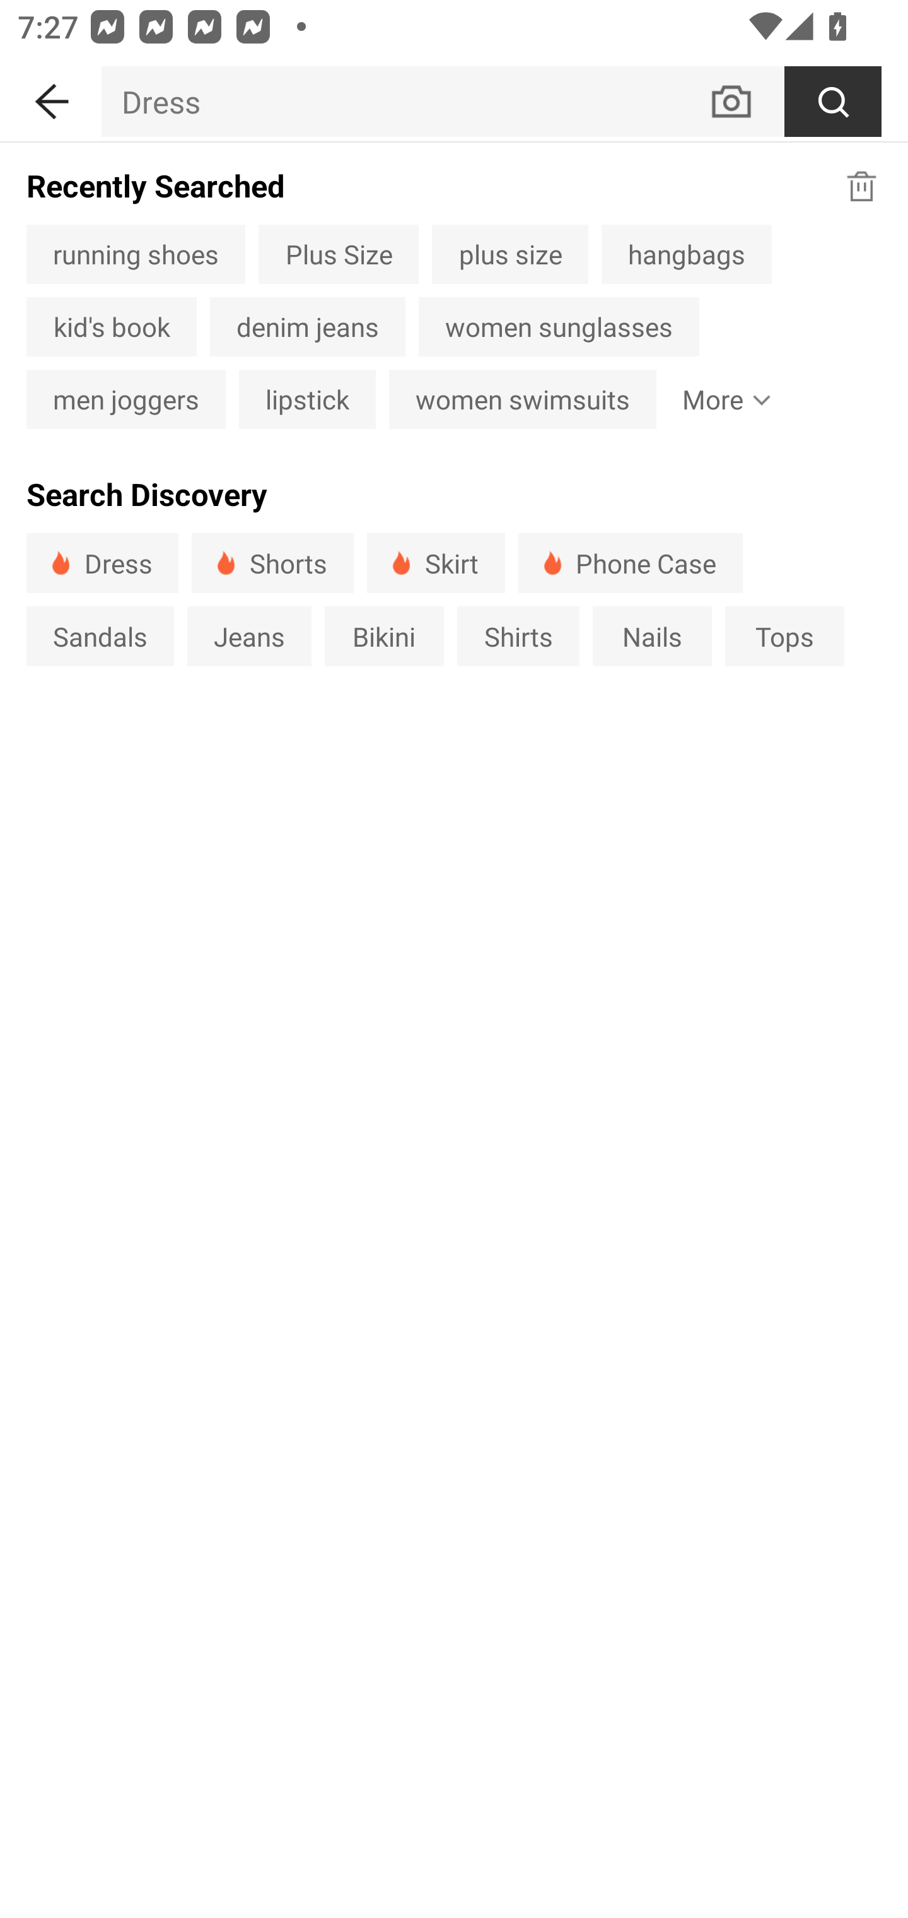 This screenshot has height=1918, width=908. Describe the element at coordinates (126, 399) in the screenshot. I see `men joggers` at that location.